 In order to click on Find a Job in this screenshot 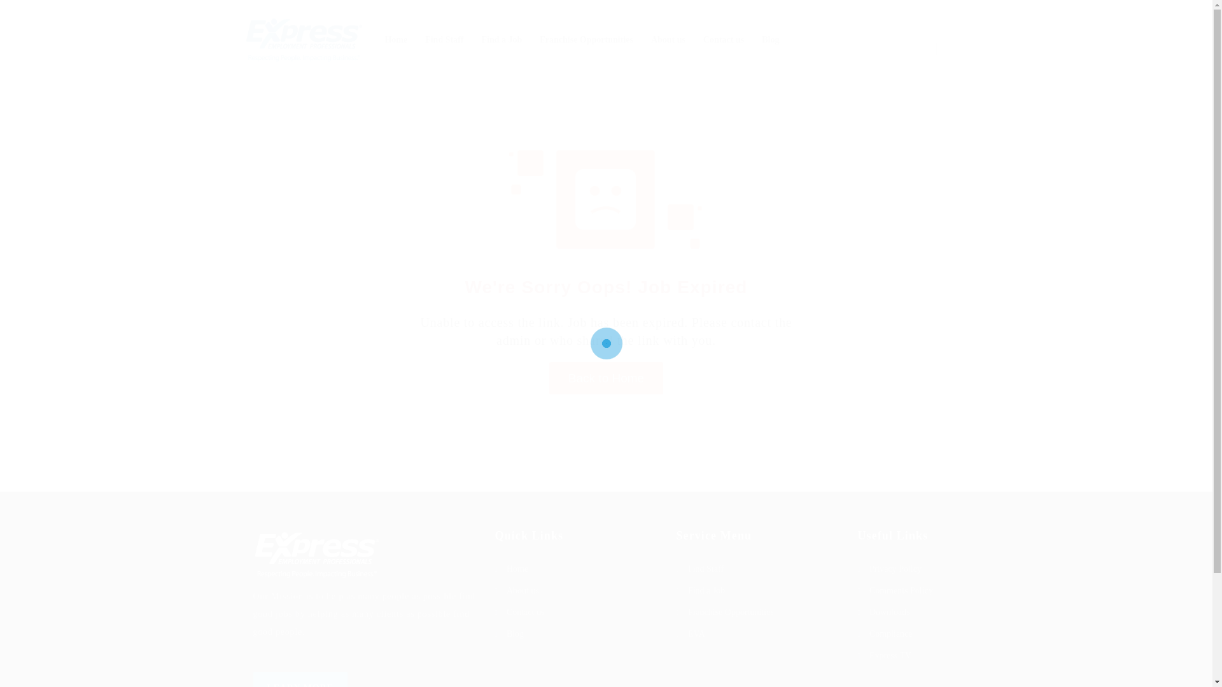, I will do `click(757, 590)`.